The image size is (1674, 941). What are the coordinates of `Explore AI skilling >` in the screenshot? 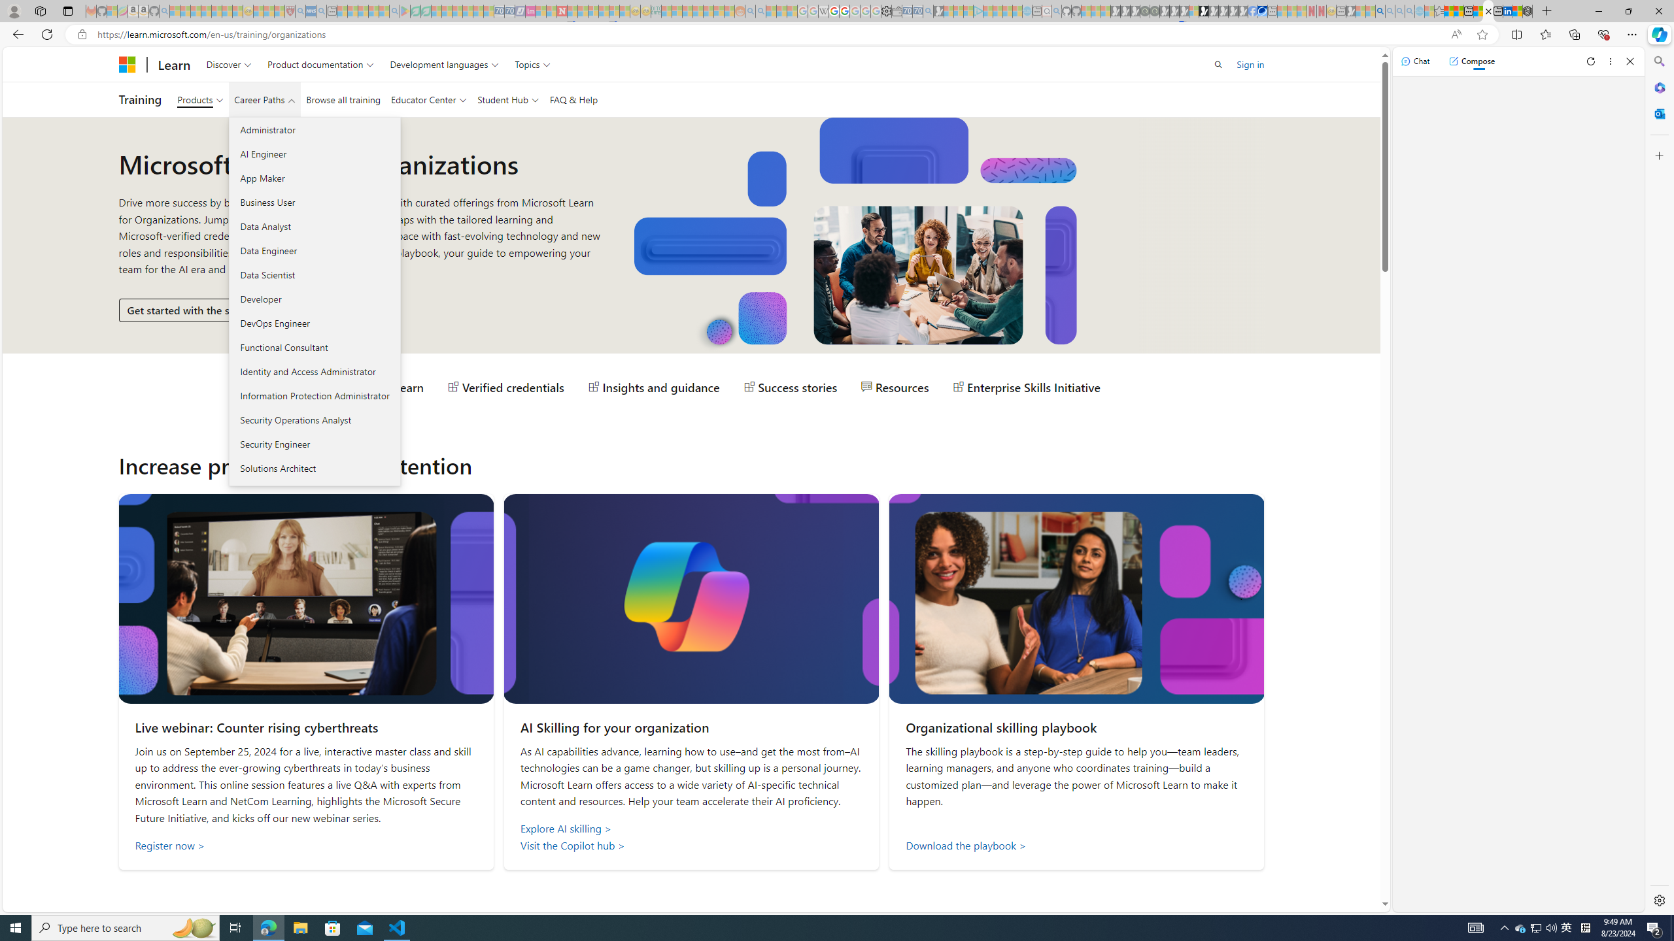 It's located at (692, 829).